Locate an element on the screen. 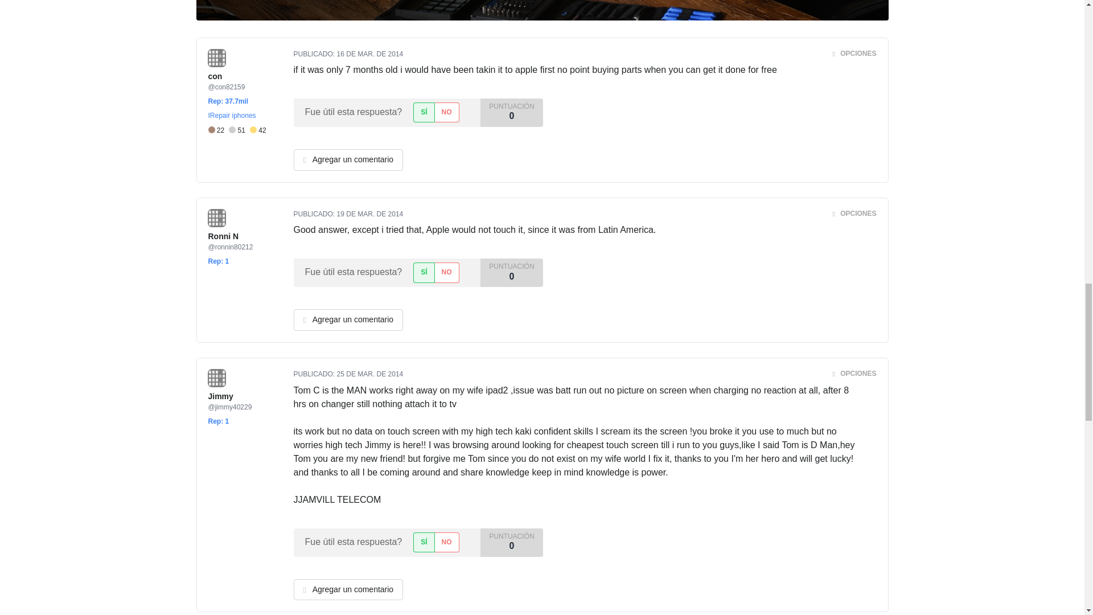 This screenshot has width=1093, height=615. Tue, 25 Mar 2014 03:29:56 -0700 is located at coordinates (370, 374).